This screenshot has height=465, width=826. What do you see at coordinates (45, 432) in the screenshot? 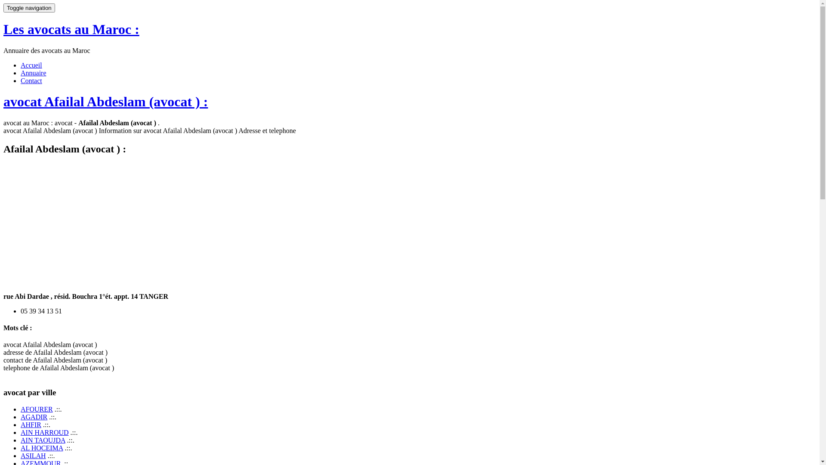
I see `AIN HARROUD` at bounding box center [45, 432].